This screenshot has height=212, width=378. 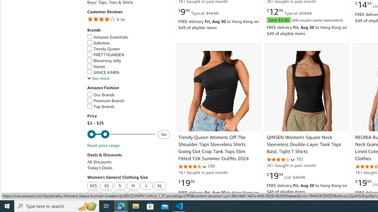 I want to click on XXL, so click(x=93, y=195).